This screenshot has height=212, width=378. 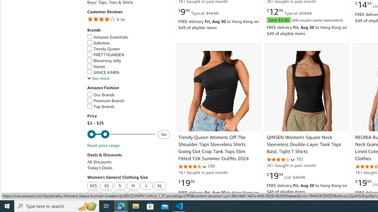 I want to click on XXL, so click(x=93, y=195).